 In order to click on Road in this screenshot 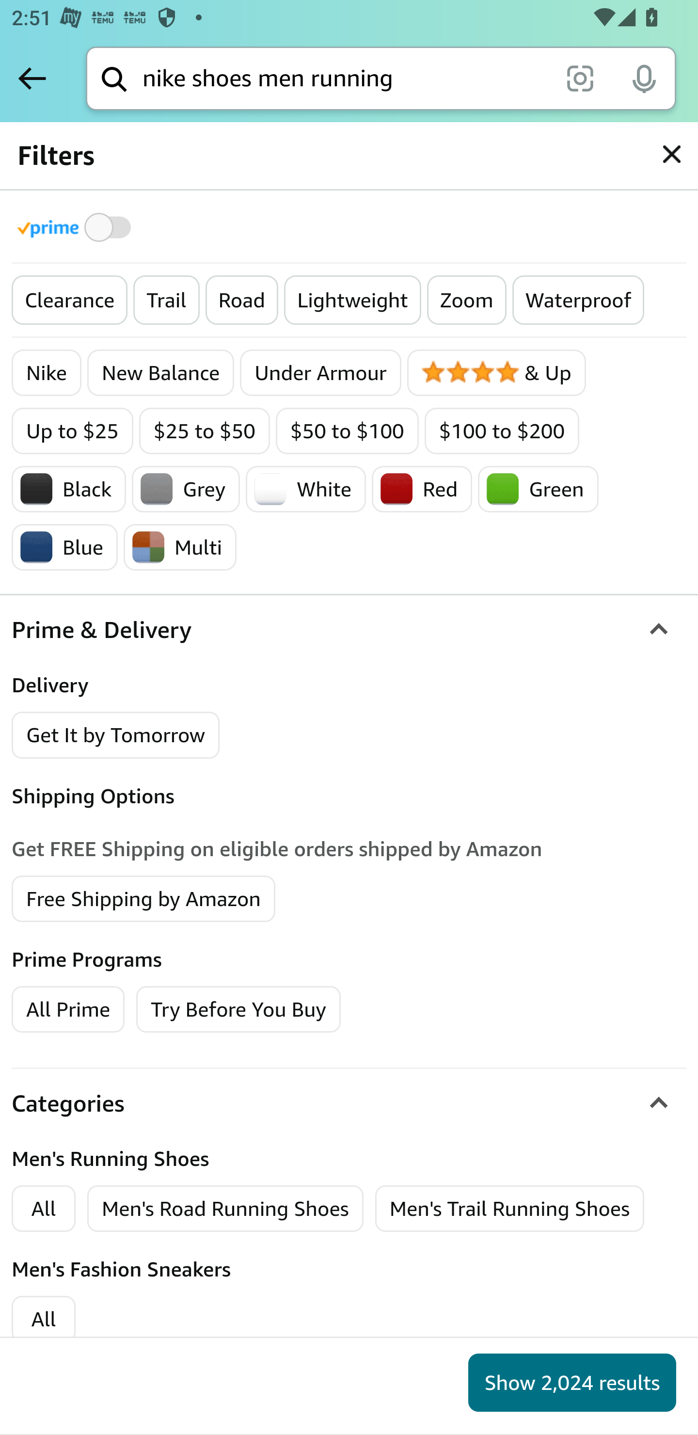, I will do `click(242, 301)`.